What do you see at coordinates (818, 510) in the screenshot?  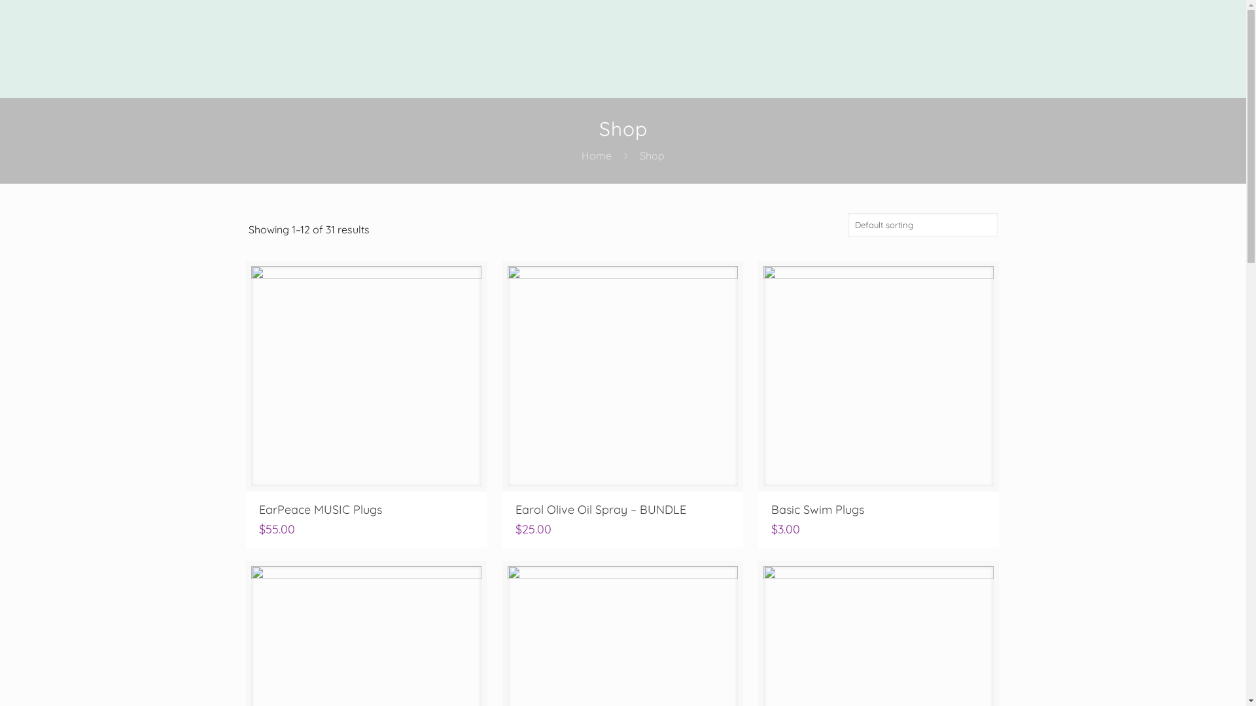 I see `Basic Swim Plugs` at bounding box center [818, 510].